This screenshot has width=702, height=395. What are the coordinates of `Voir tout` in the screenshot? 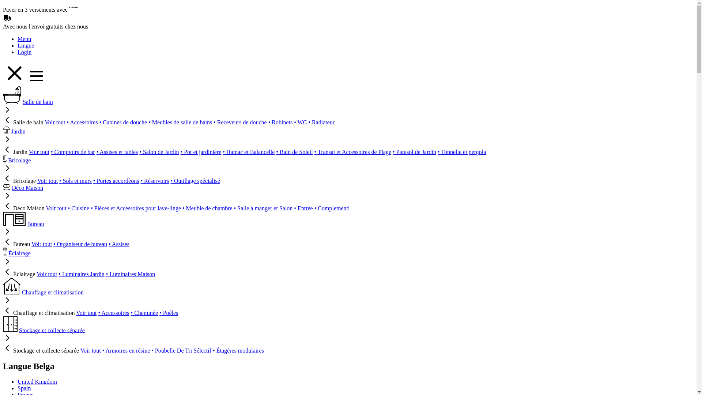 It's located at (48, 181).